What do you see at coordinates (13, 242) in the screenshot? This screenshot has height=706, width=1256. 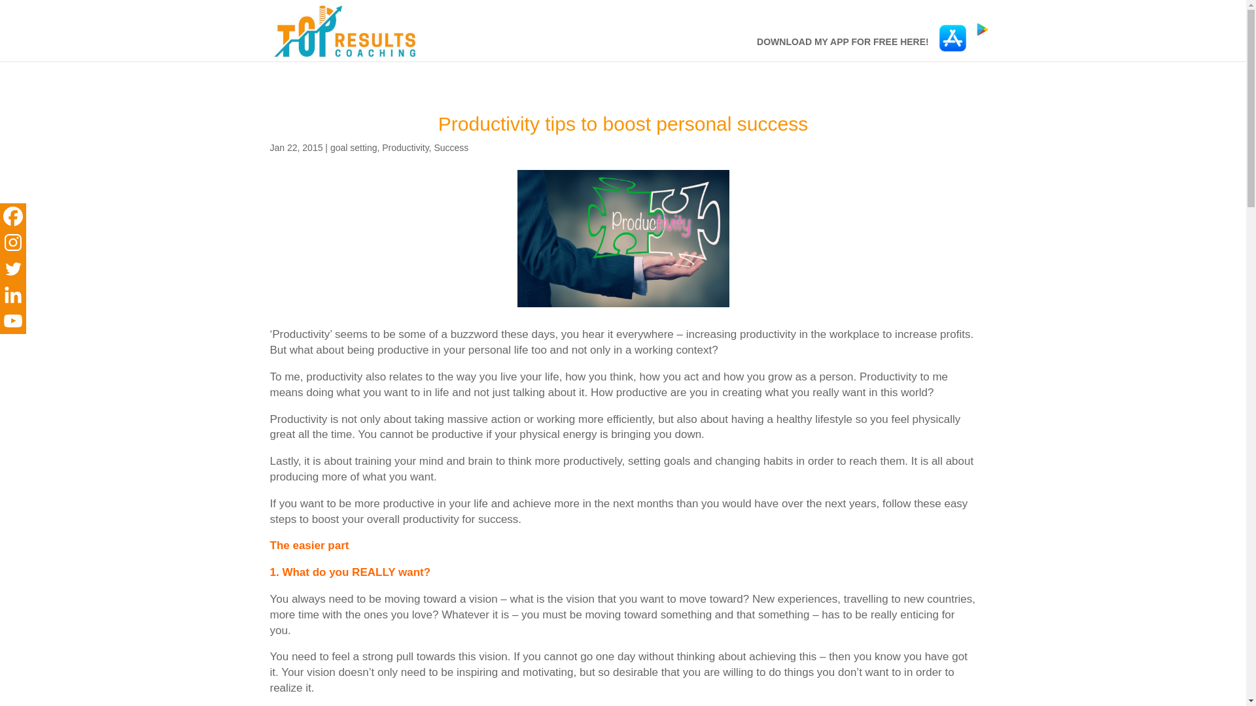 I see `Instagram` at bounding box center [13, 242].